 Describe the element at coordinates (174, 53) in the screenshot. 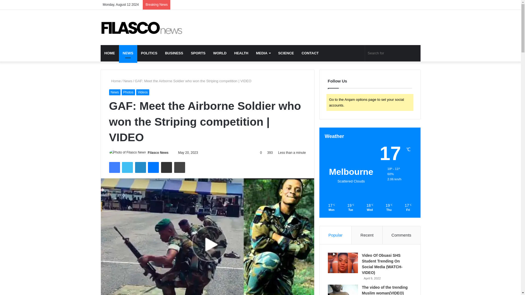

I see `BUSINESS` at that location.